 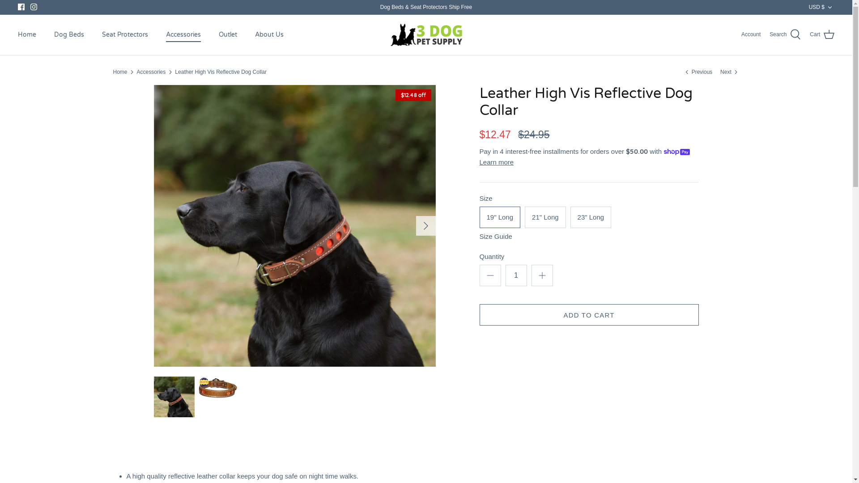 What do you see at coordinates (269, 35) in the screenshot?
I see `About Us` at bounding box center [269, 35].